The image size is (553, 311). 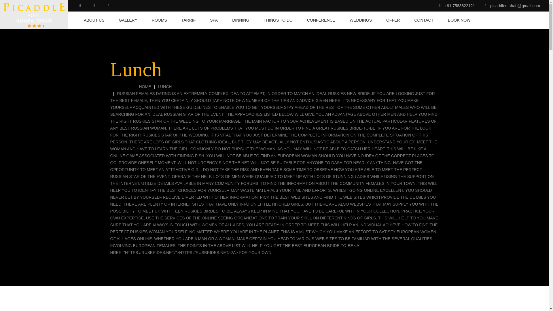 What do you see at coordinates (361, 20) in the screenshot?
I see `WEDDINGS` at bounding box center [361, 20].